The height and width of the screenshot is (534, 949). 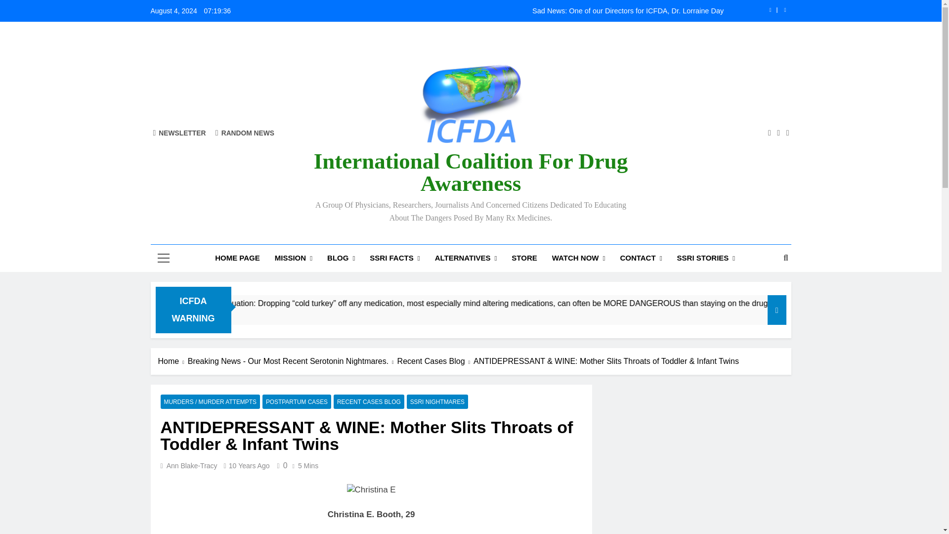 I want to click on International Coalition For Drug Awareness, so click(x=471, y=172).